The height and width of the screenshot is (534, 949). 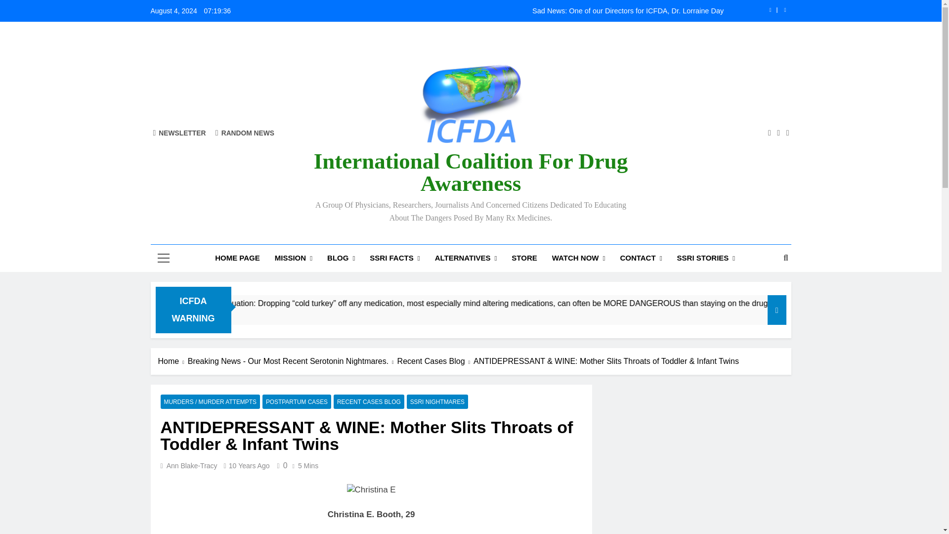 I want to click on International Coalition For Drug Awareness, so click(x=471, y=172).